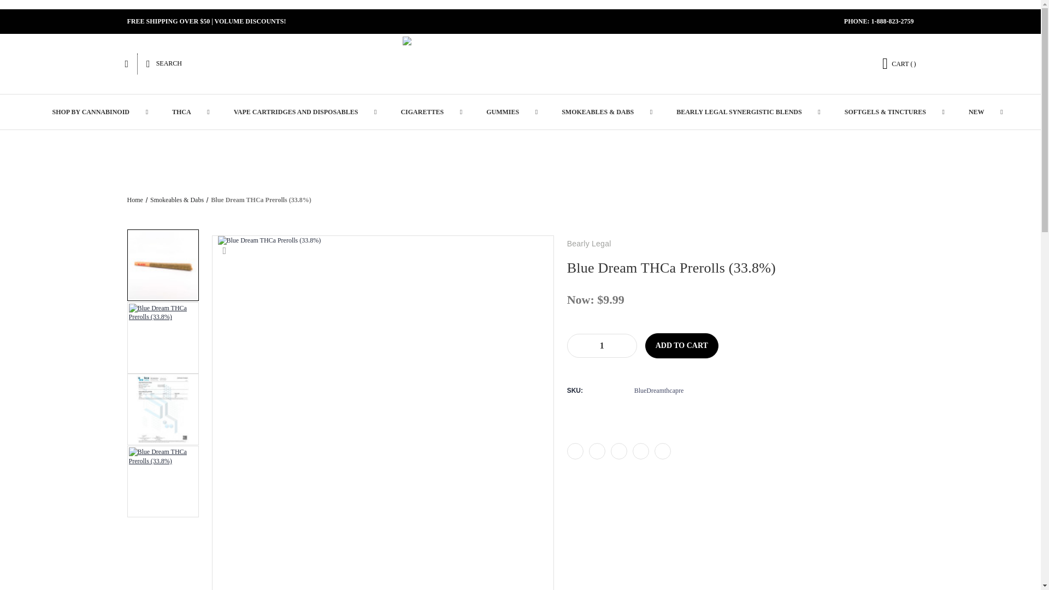  I want to click on Add to Cart, so click(682, 345).